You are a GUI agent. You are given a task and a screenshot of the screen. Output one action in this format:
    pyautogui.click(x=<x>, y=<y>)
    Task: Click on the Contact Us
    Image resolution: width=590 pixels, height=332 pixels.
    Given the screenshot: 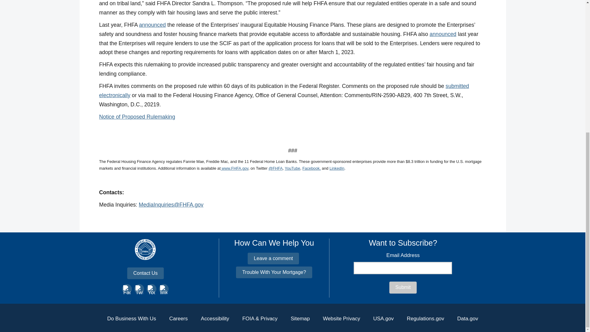 What is the action you would take?
    pyautogui.click(x=146, y=273)
    